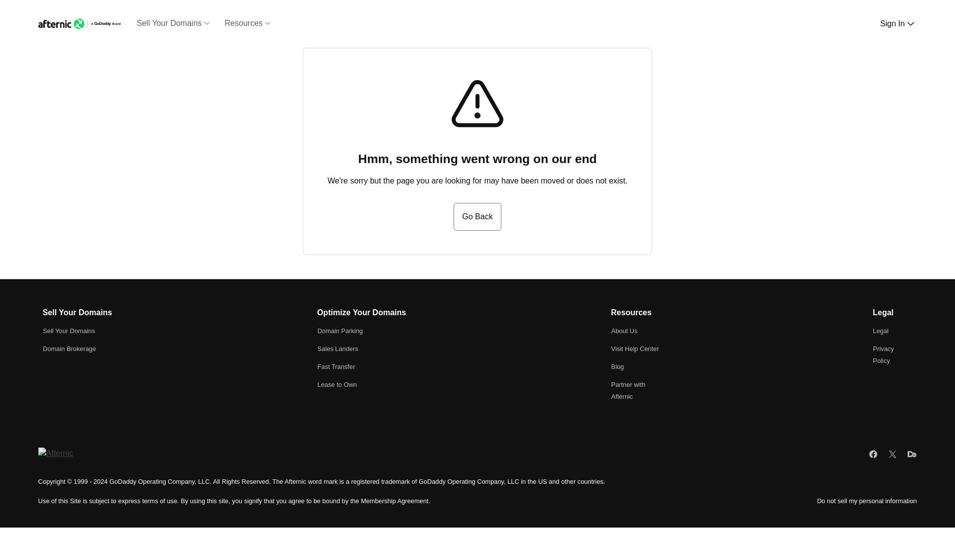  I want to click on Go Back, so click(477, 217).